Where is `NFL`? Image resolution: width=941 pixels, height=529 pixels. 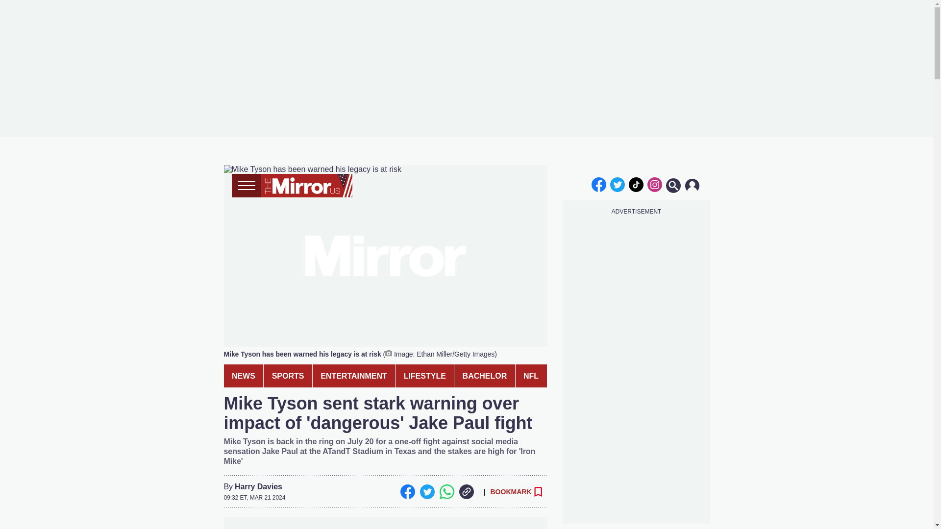
NFL is located at coordinates (531, 376).